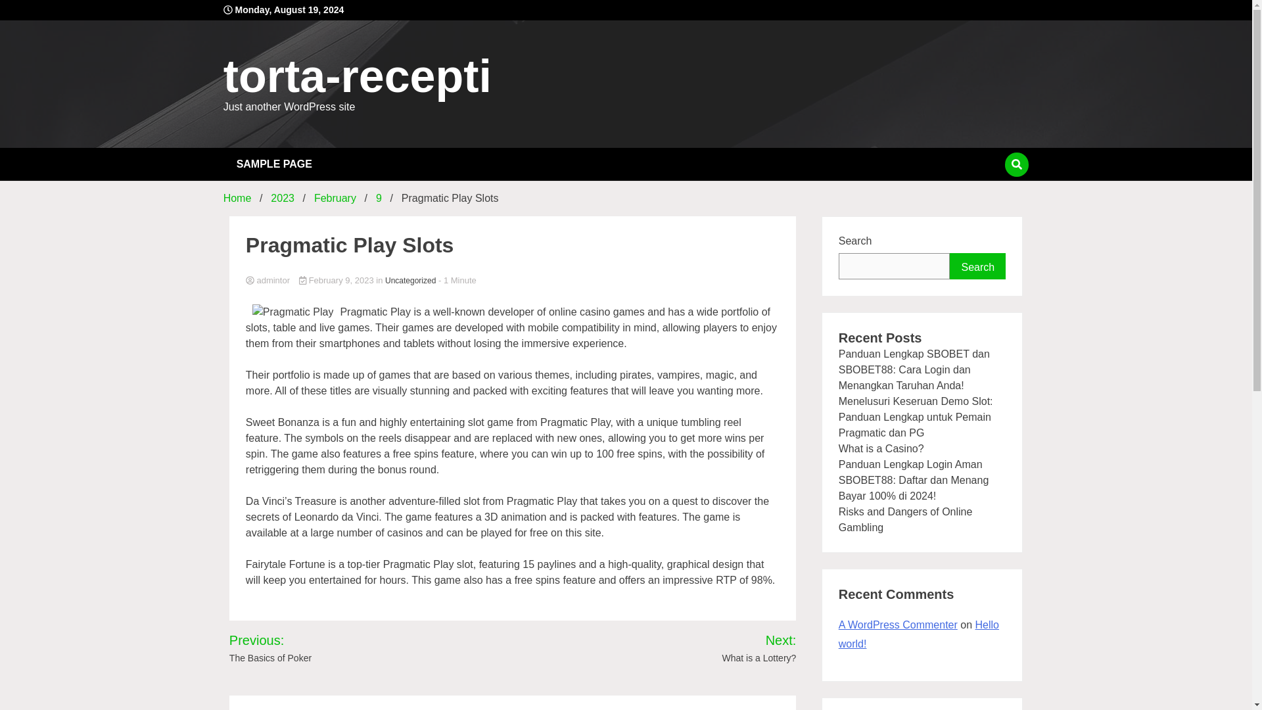  Describe the element at coordinates (237, 197) in the screenshot. I see `Home` at that location.